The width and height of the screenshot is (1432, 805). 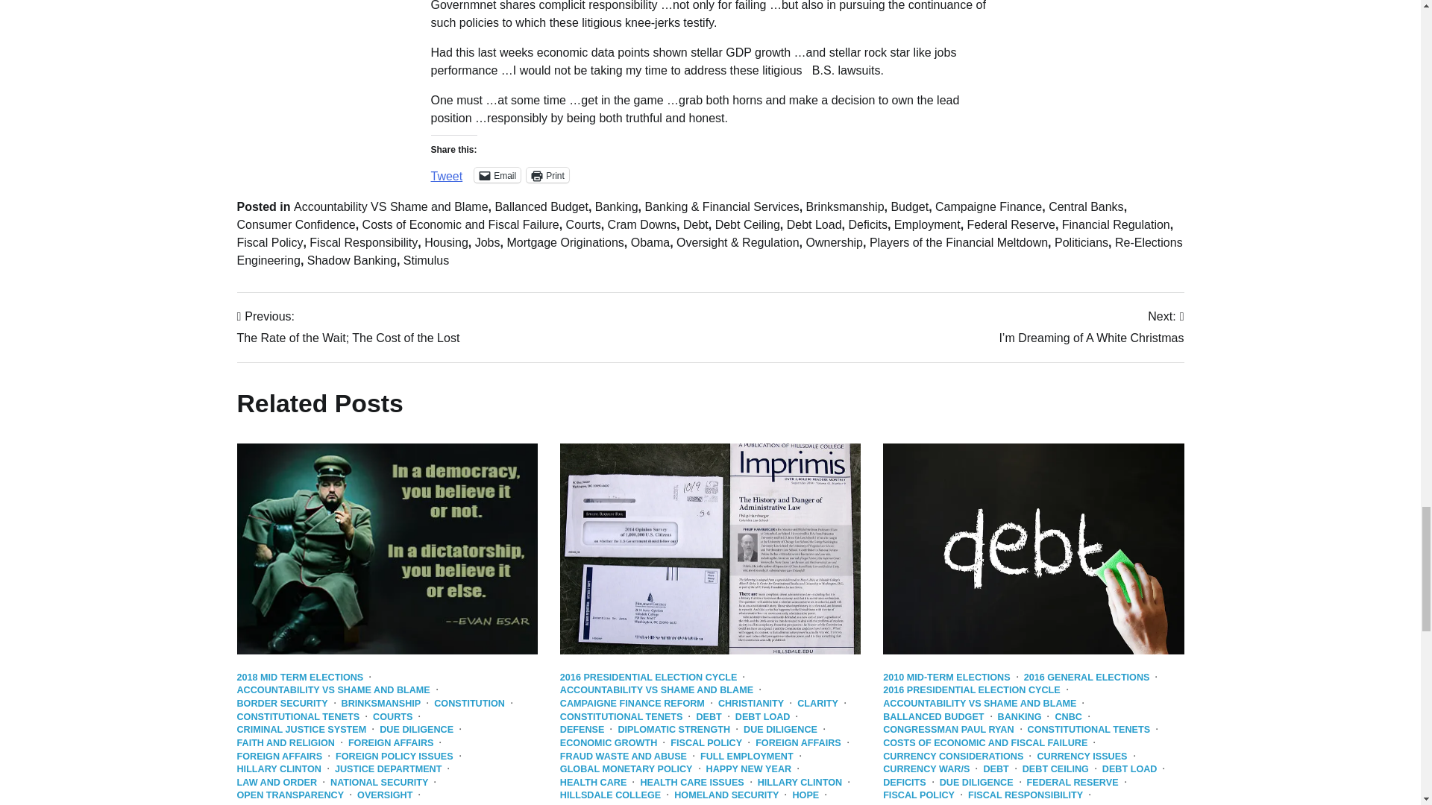 What do you see at coordinates (641, 224) in the screenshot?
I see `Cram Downs` at bounding box center [641, 224].